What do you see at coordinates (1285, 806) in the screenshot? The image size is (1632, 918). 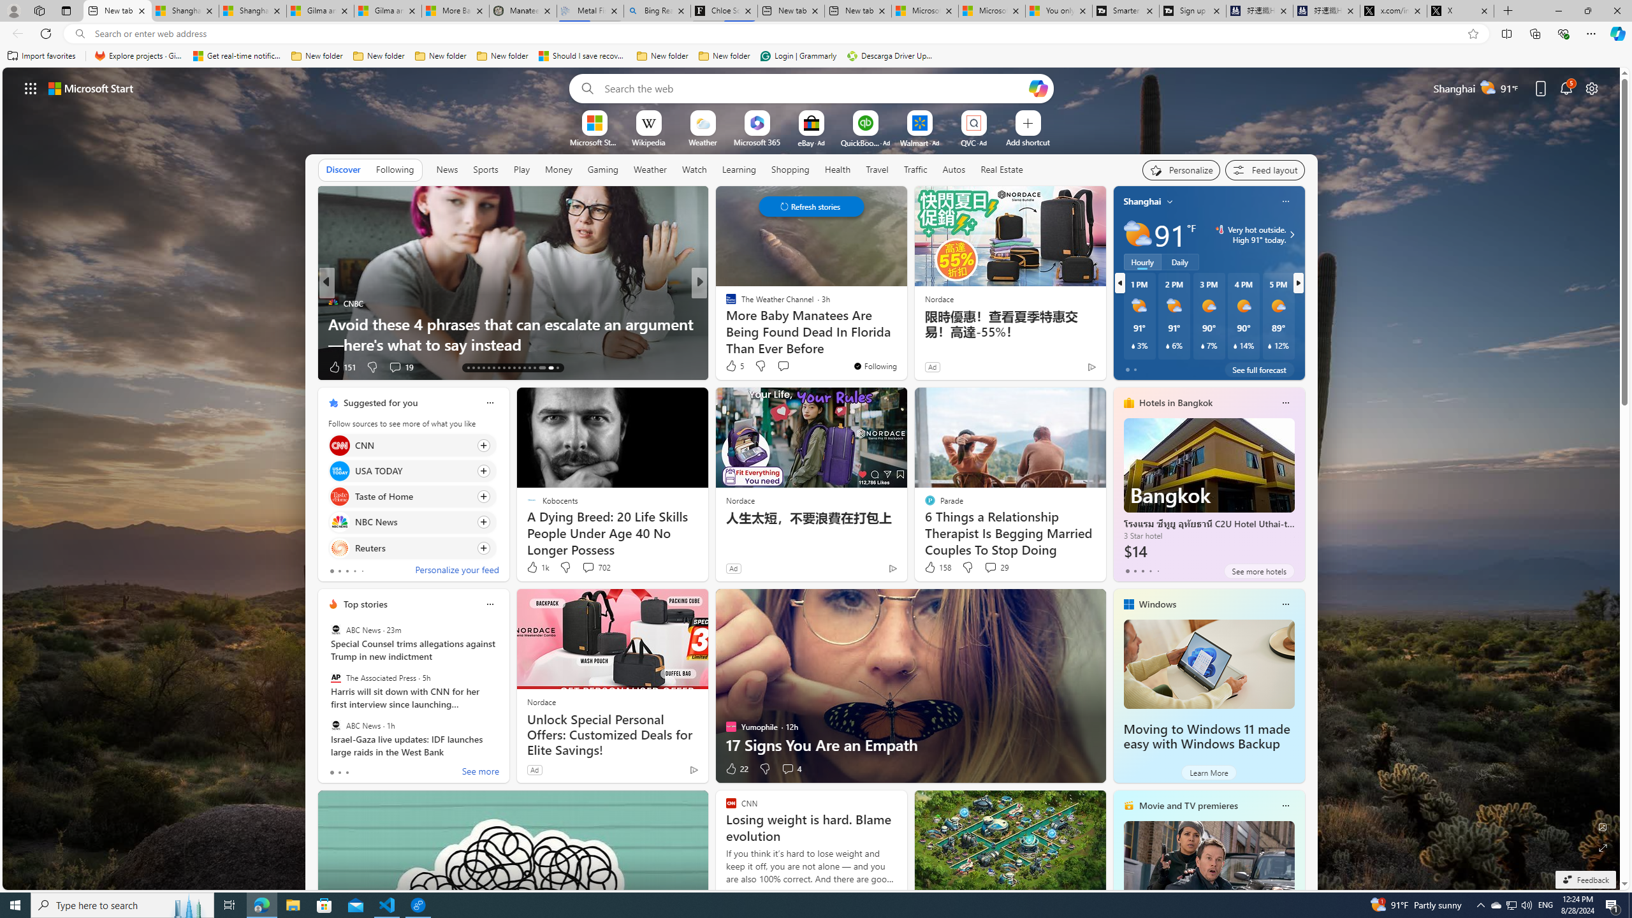 I see `More options` at bounding box center [1285, 806].